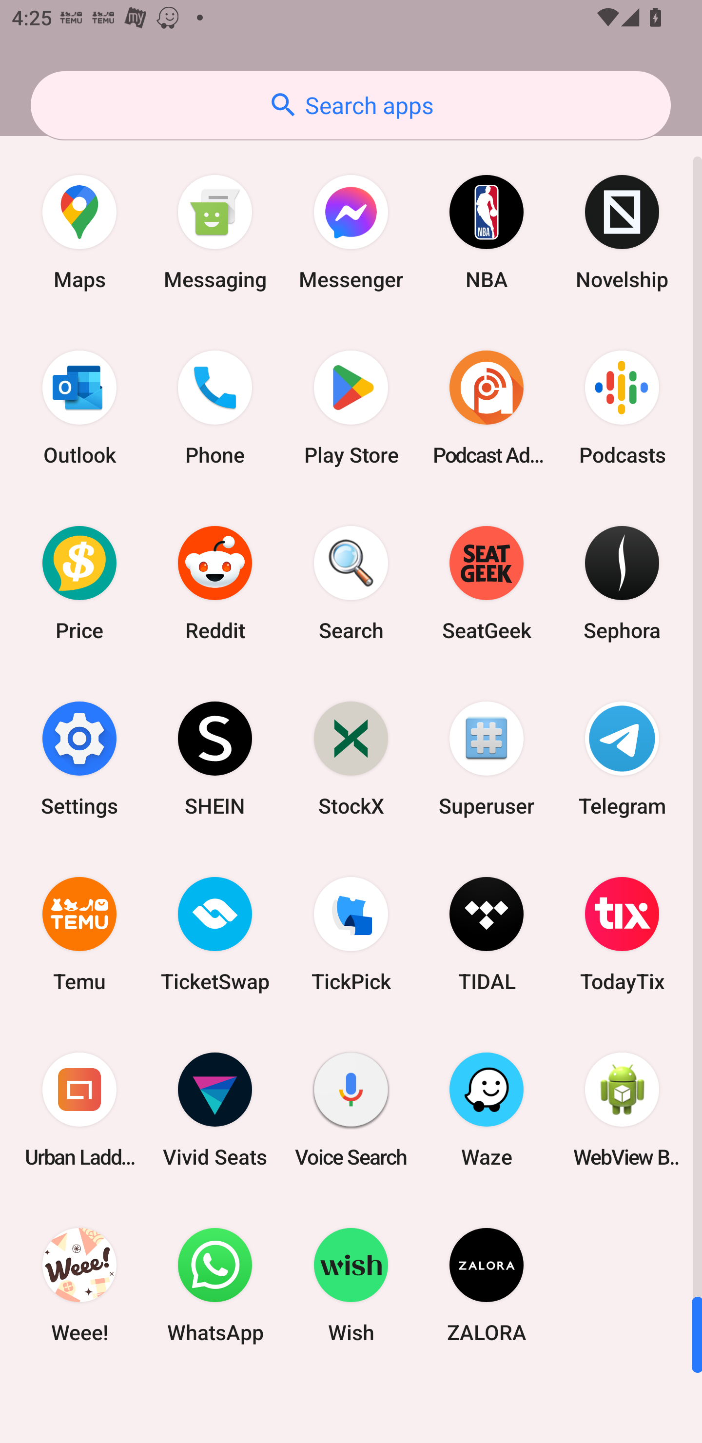 The height and width of the screenshot is (1443, 702). I want to click on Messaging, so click(215, 232).